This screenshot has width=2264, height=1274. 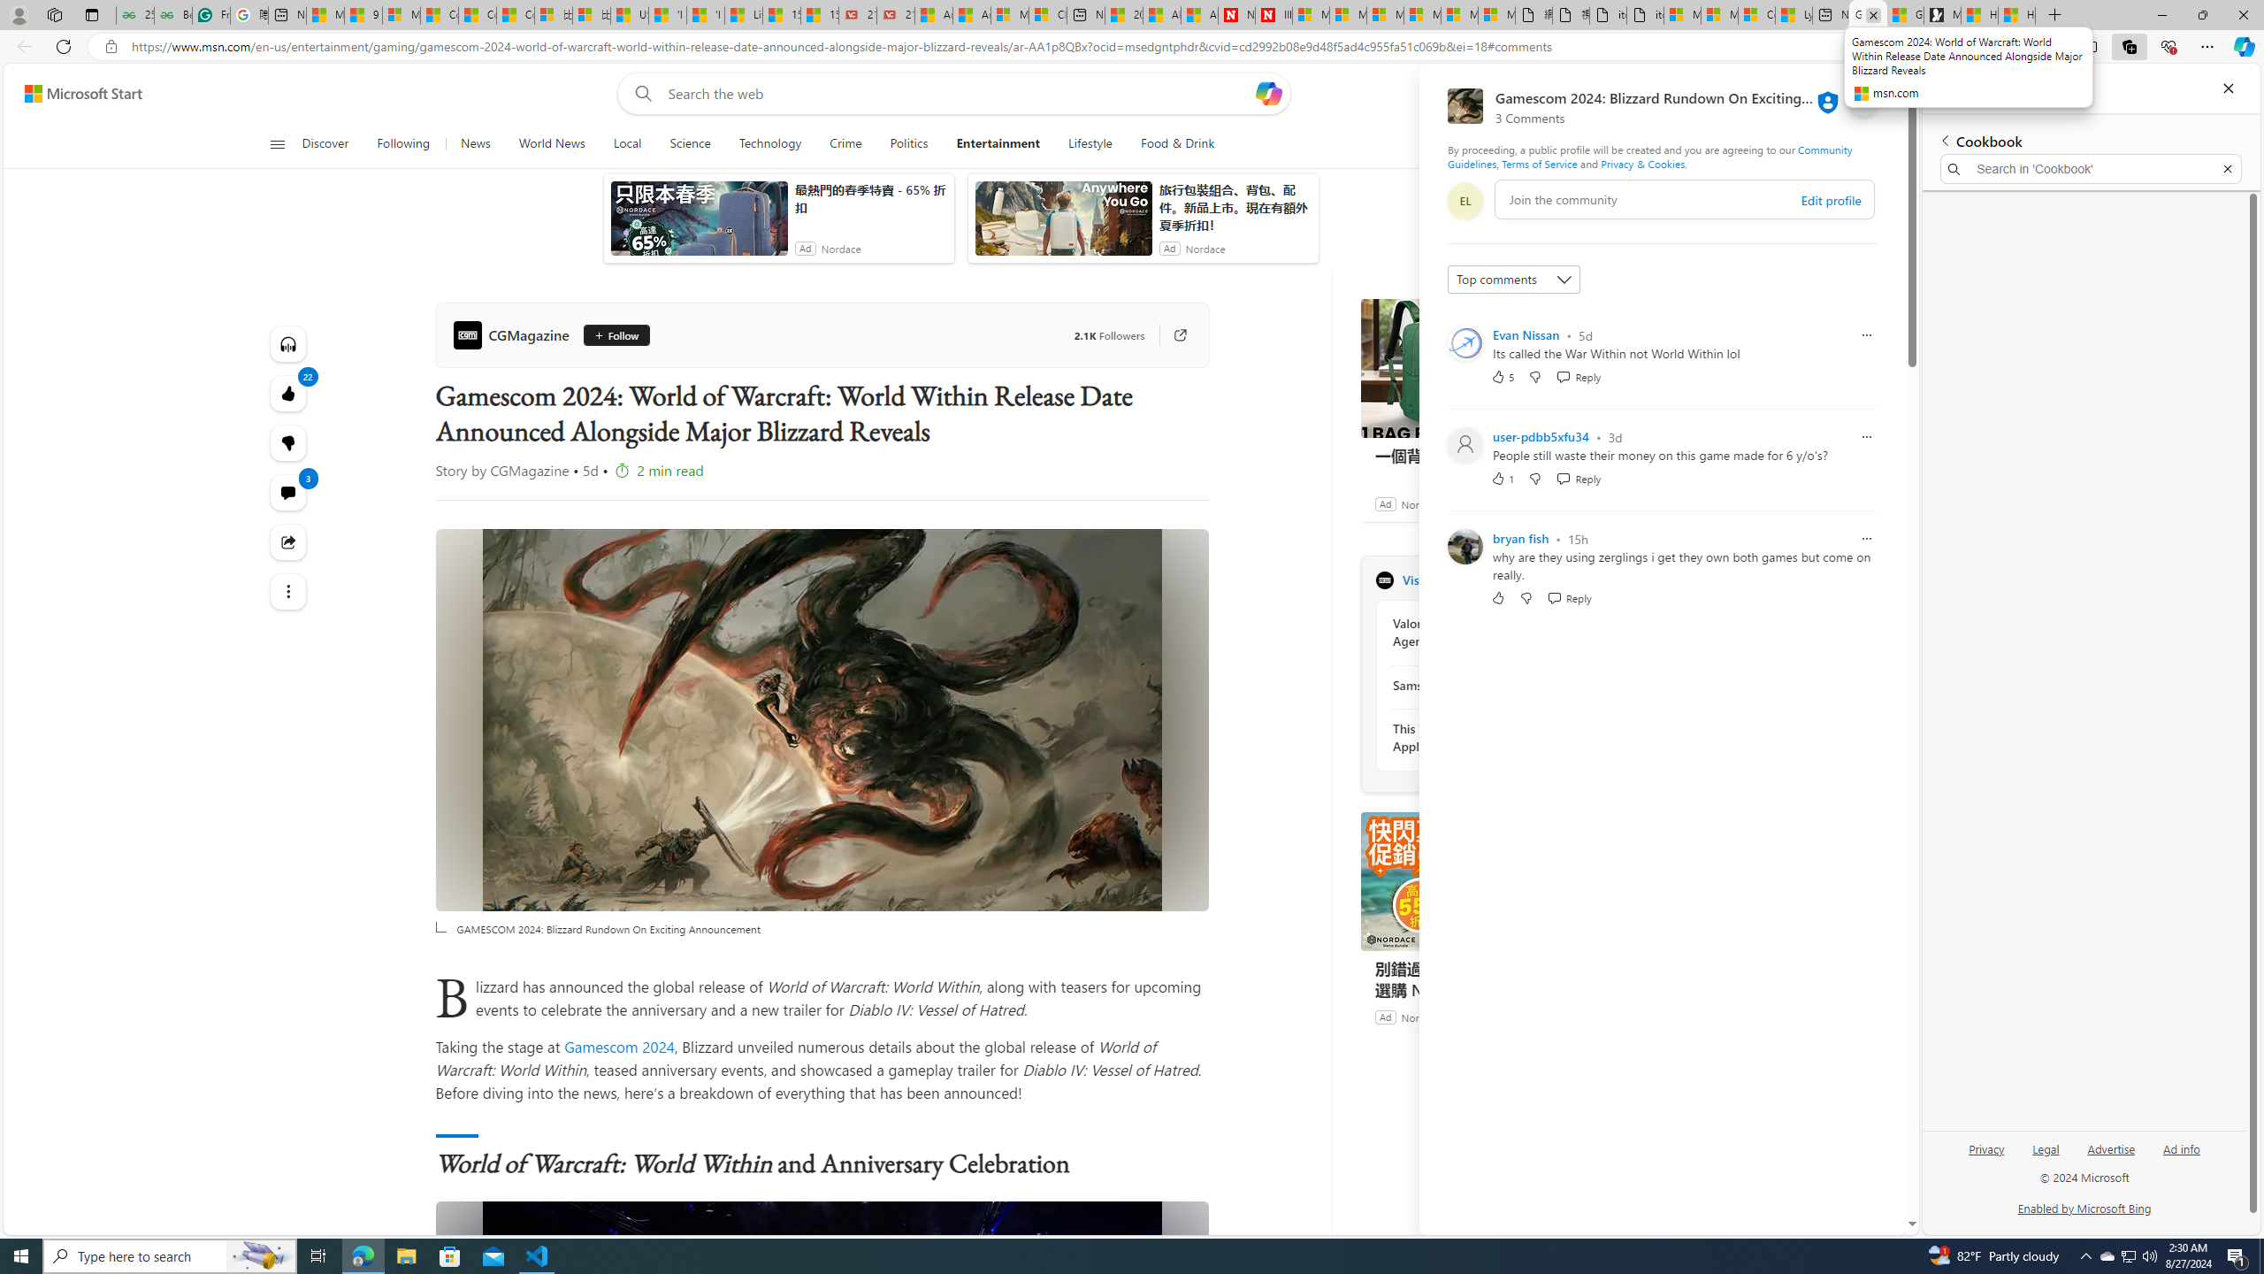 What do you see at coordinates (895, 15) in the screenshot?
I see `21 Movies That Outdid the Books They Were Based On` at bounding box center [895, 15].